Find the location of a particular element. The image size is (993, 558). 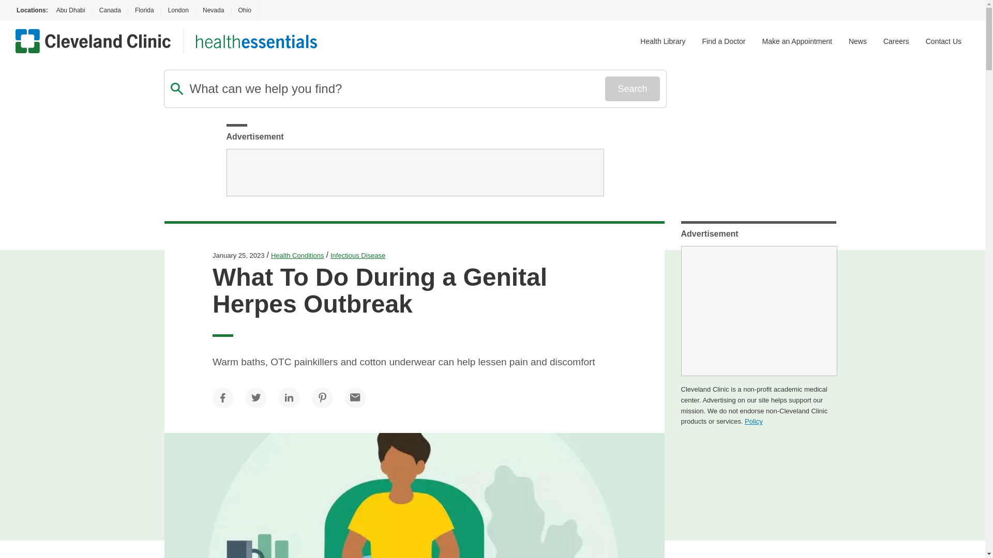

Health Conditions is located at coordinates (298, 255).